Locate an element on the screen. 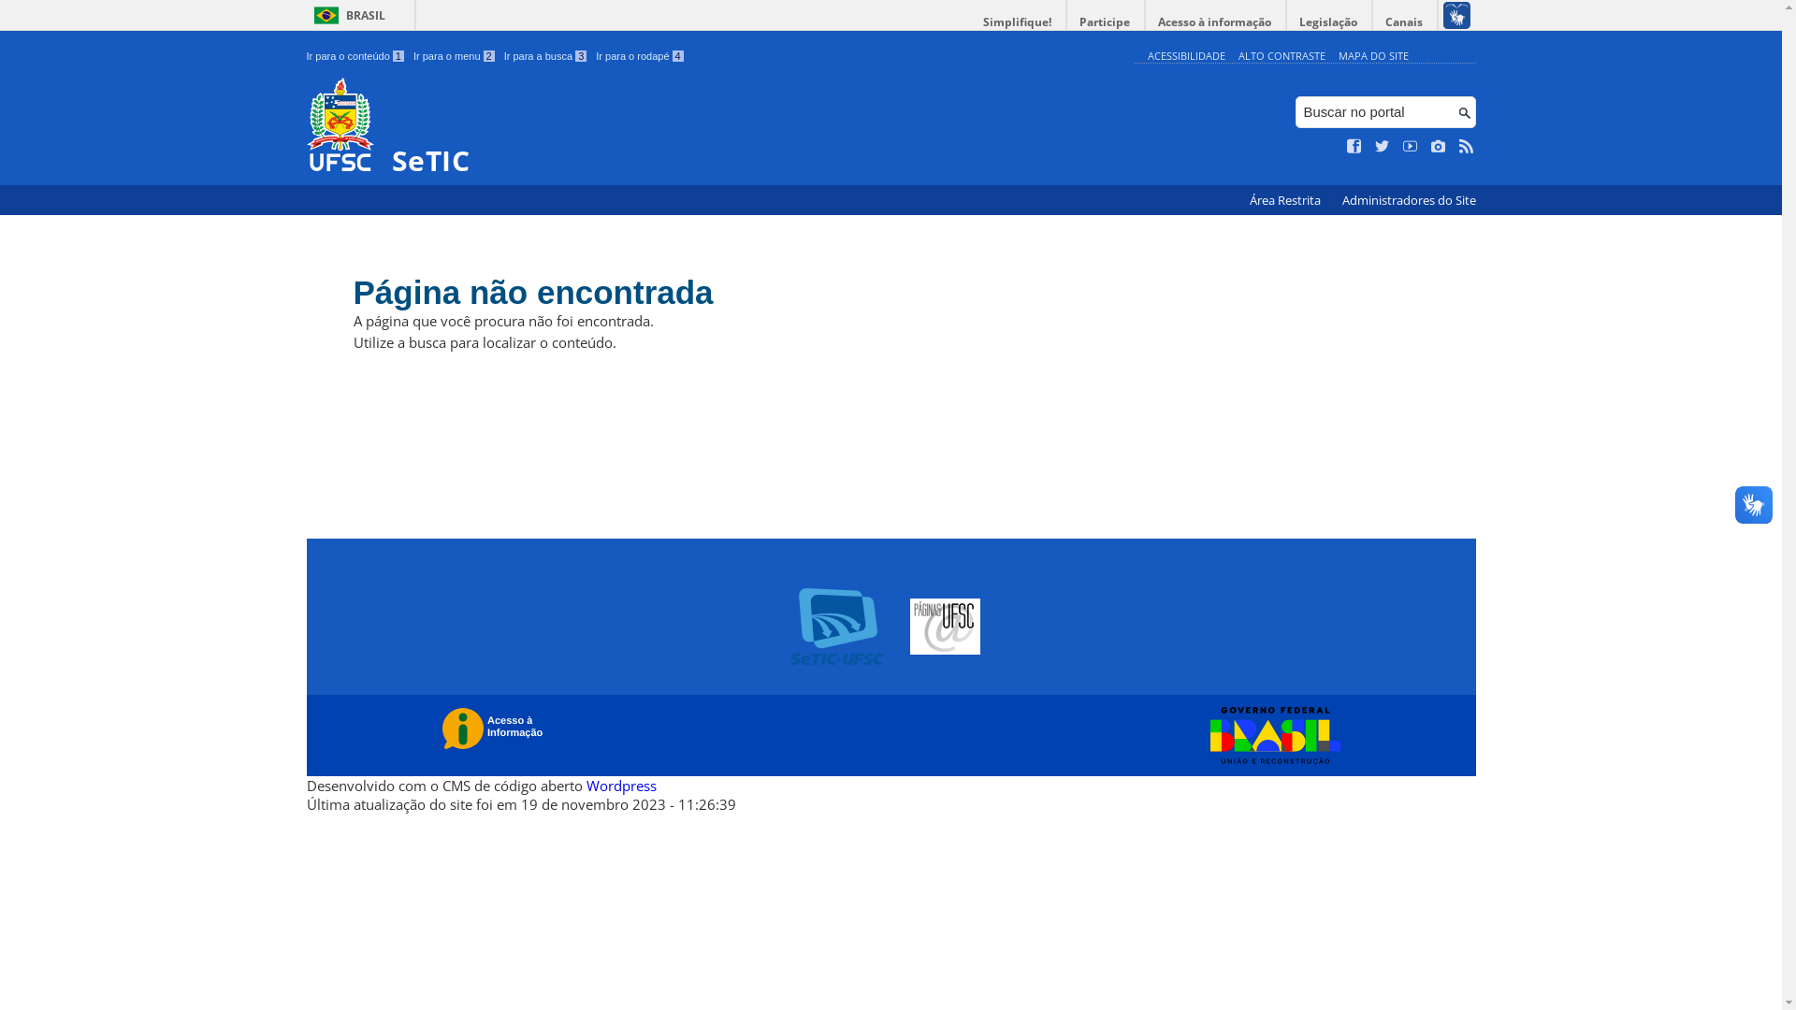 The width and height of the screenshot is (1796, 1010). Veja no Instagram is located at coordinates (1439, 147).